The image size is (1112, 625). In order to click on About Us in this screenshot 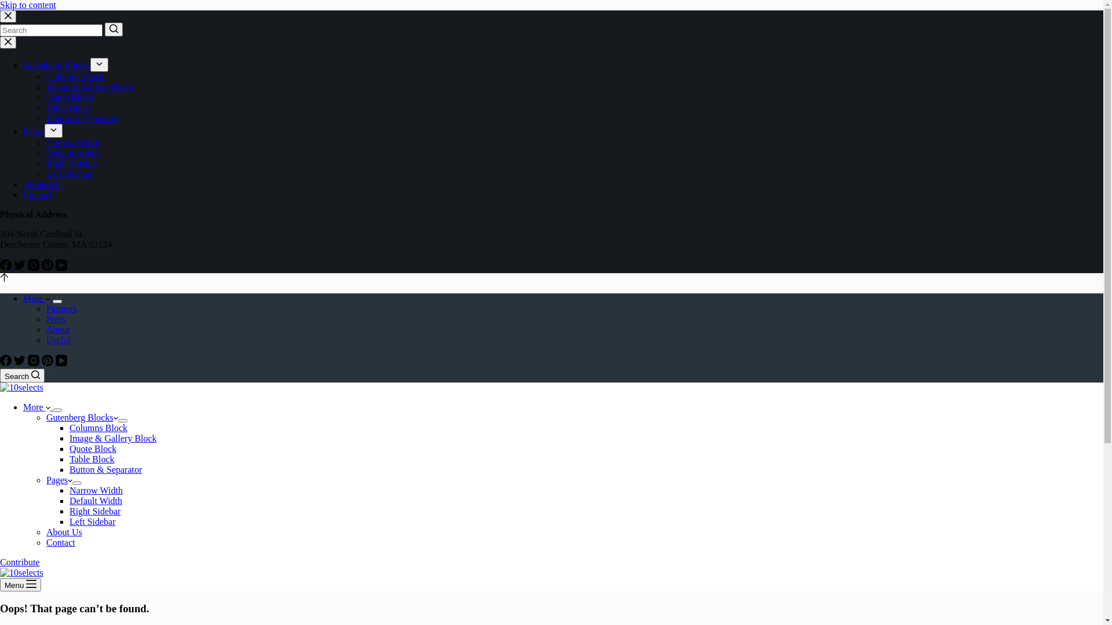, I will do `click(64, 532)`.